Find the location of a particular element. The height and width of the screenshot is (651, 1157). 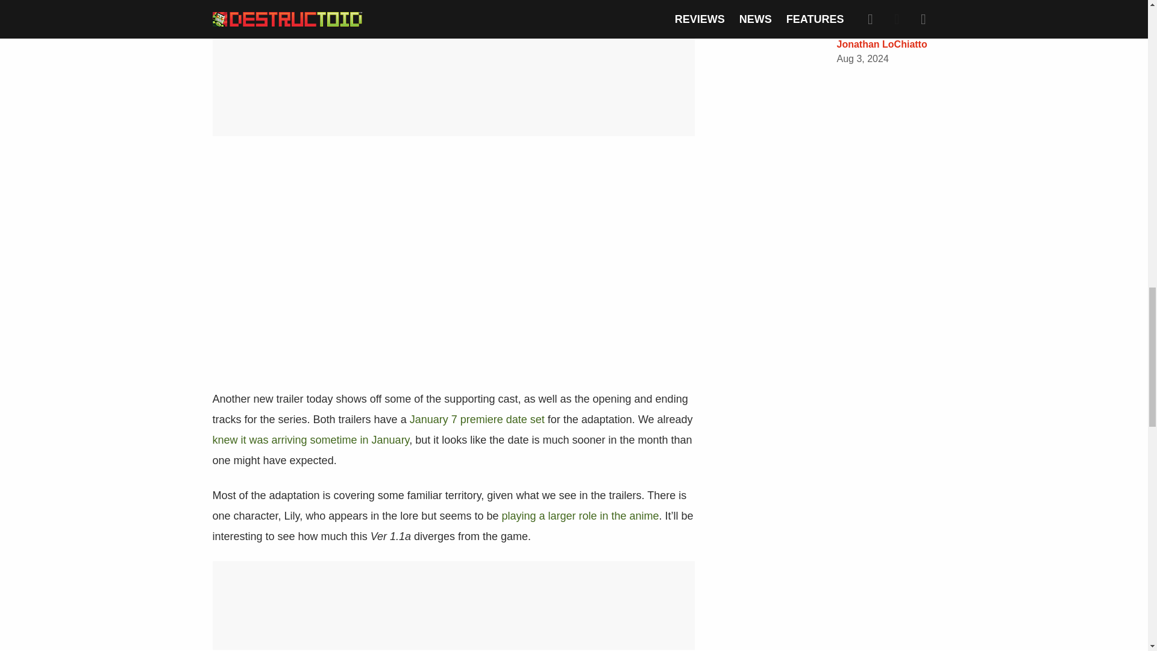

January 7 premiere date set is located at coordinates (477, 420).